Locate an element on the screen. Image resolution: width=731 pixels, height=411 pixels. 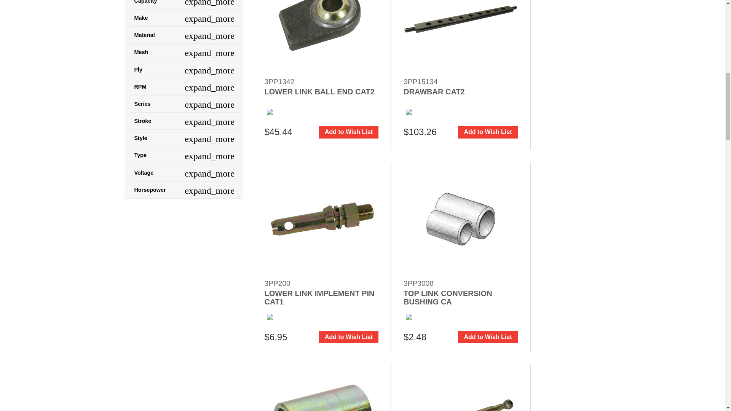
TOP LINK CONVERSION BUSHING CA is located at coordinates (460, 219).